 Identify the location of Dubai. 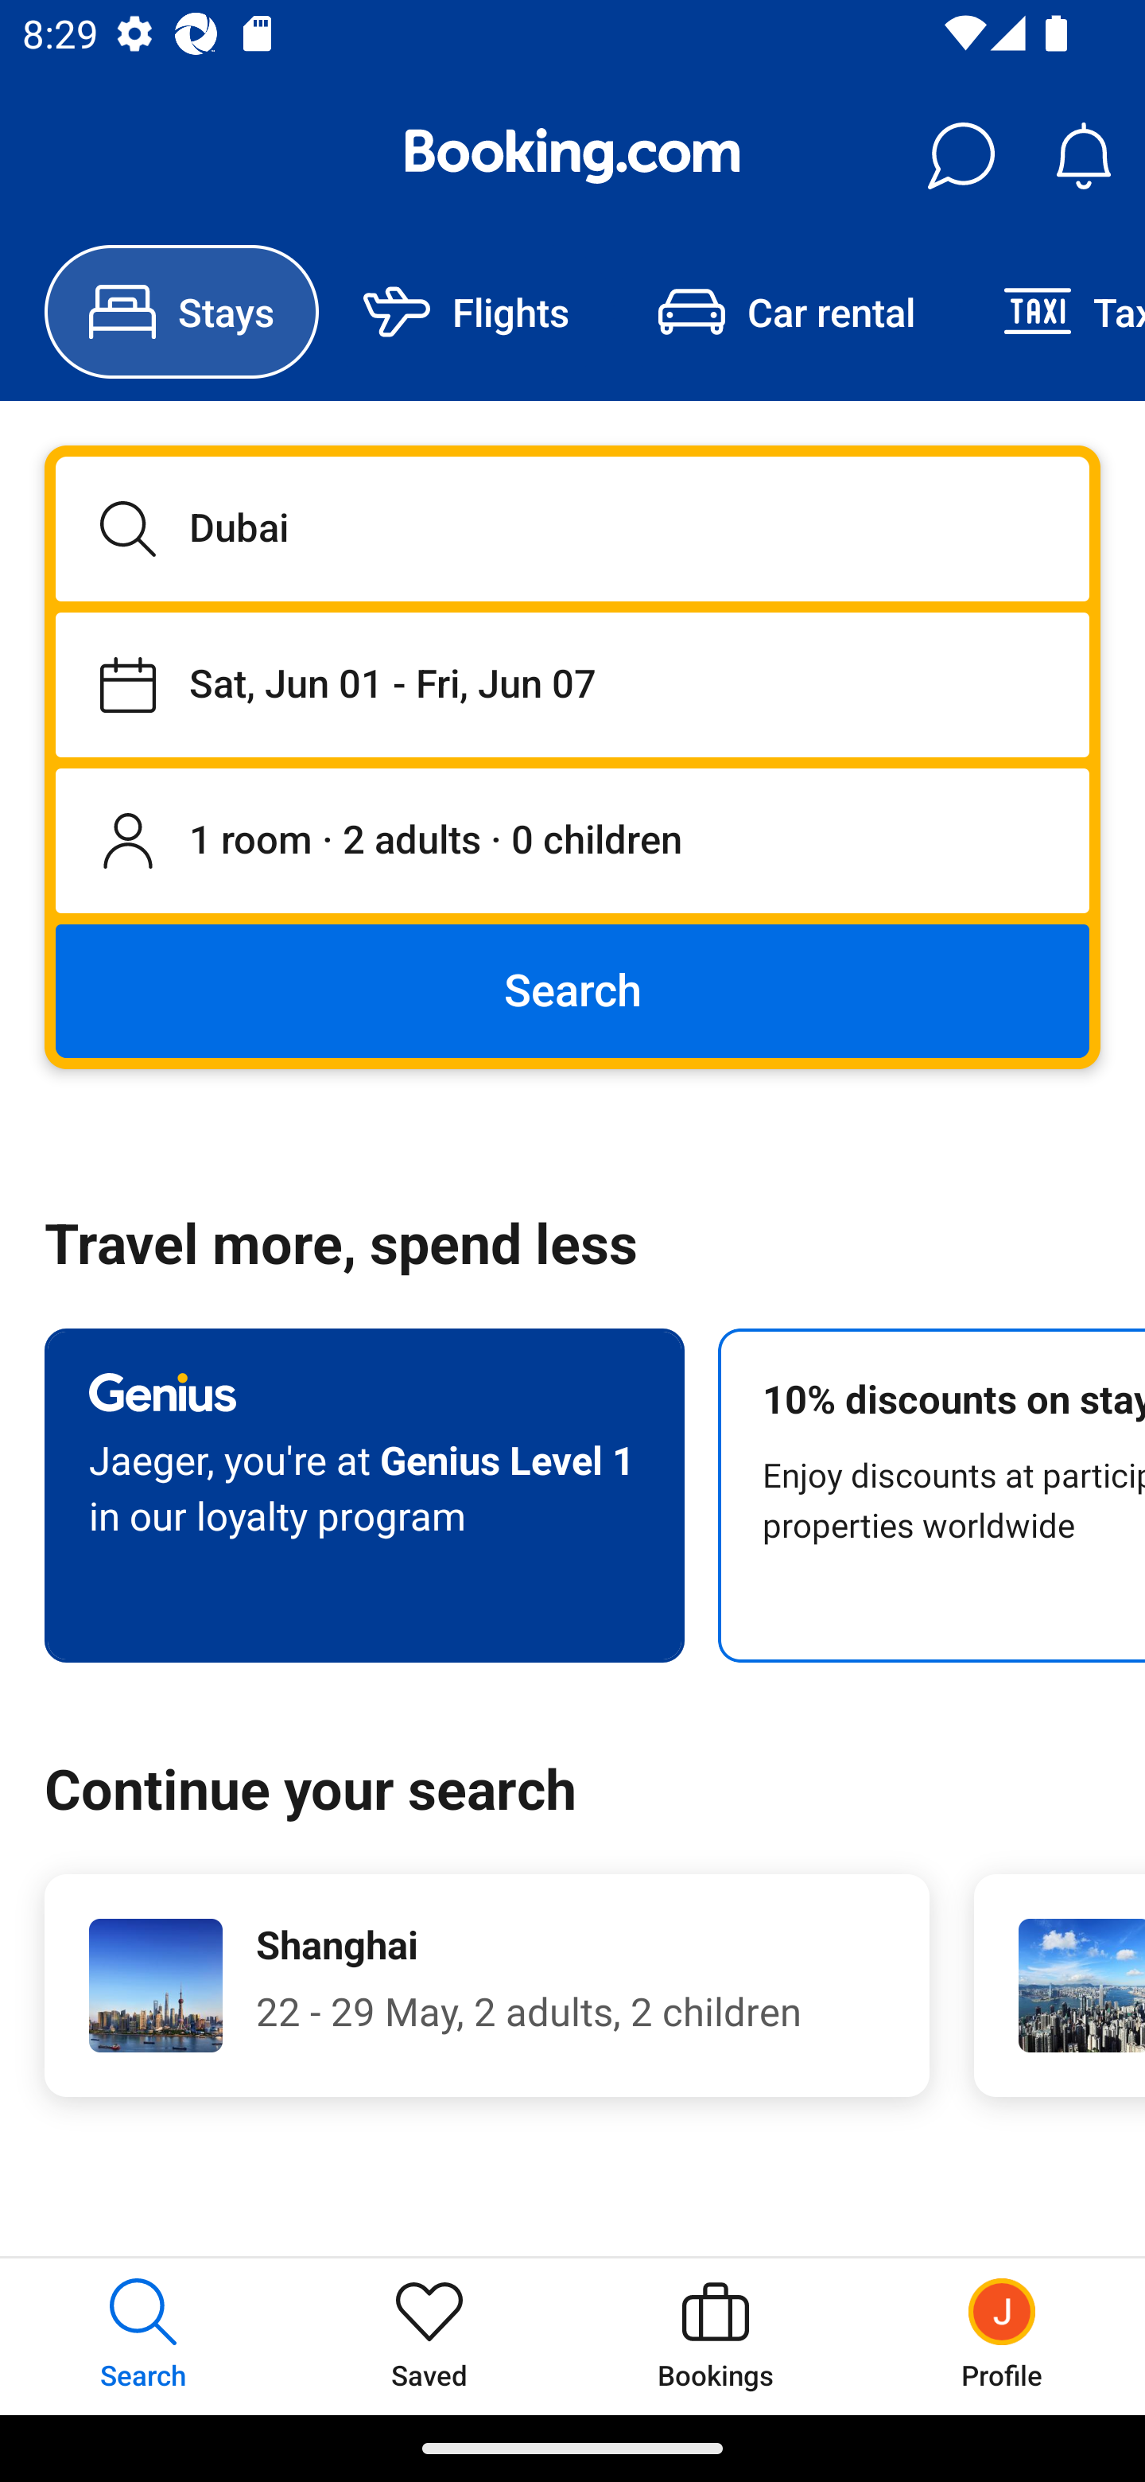
(572, 528).